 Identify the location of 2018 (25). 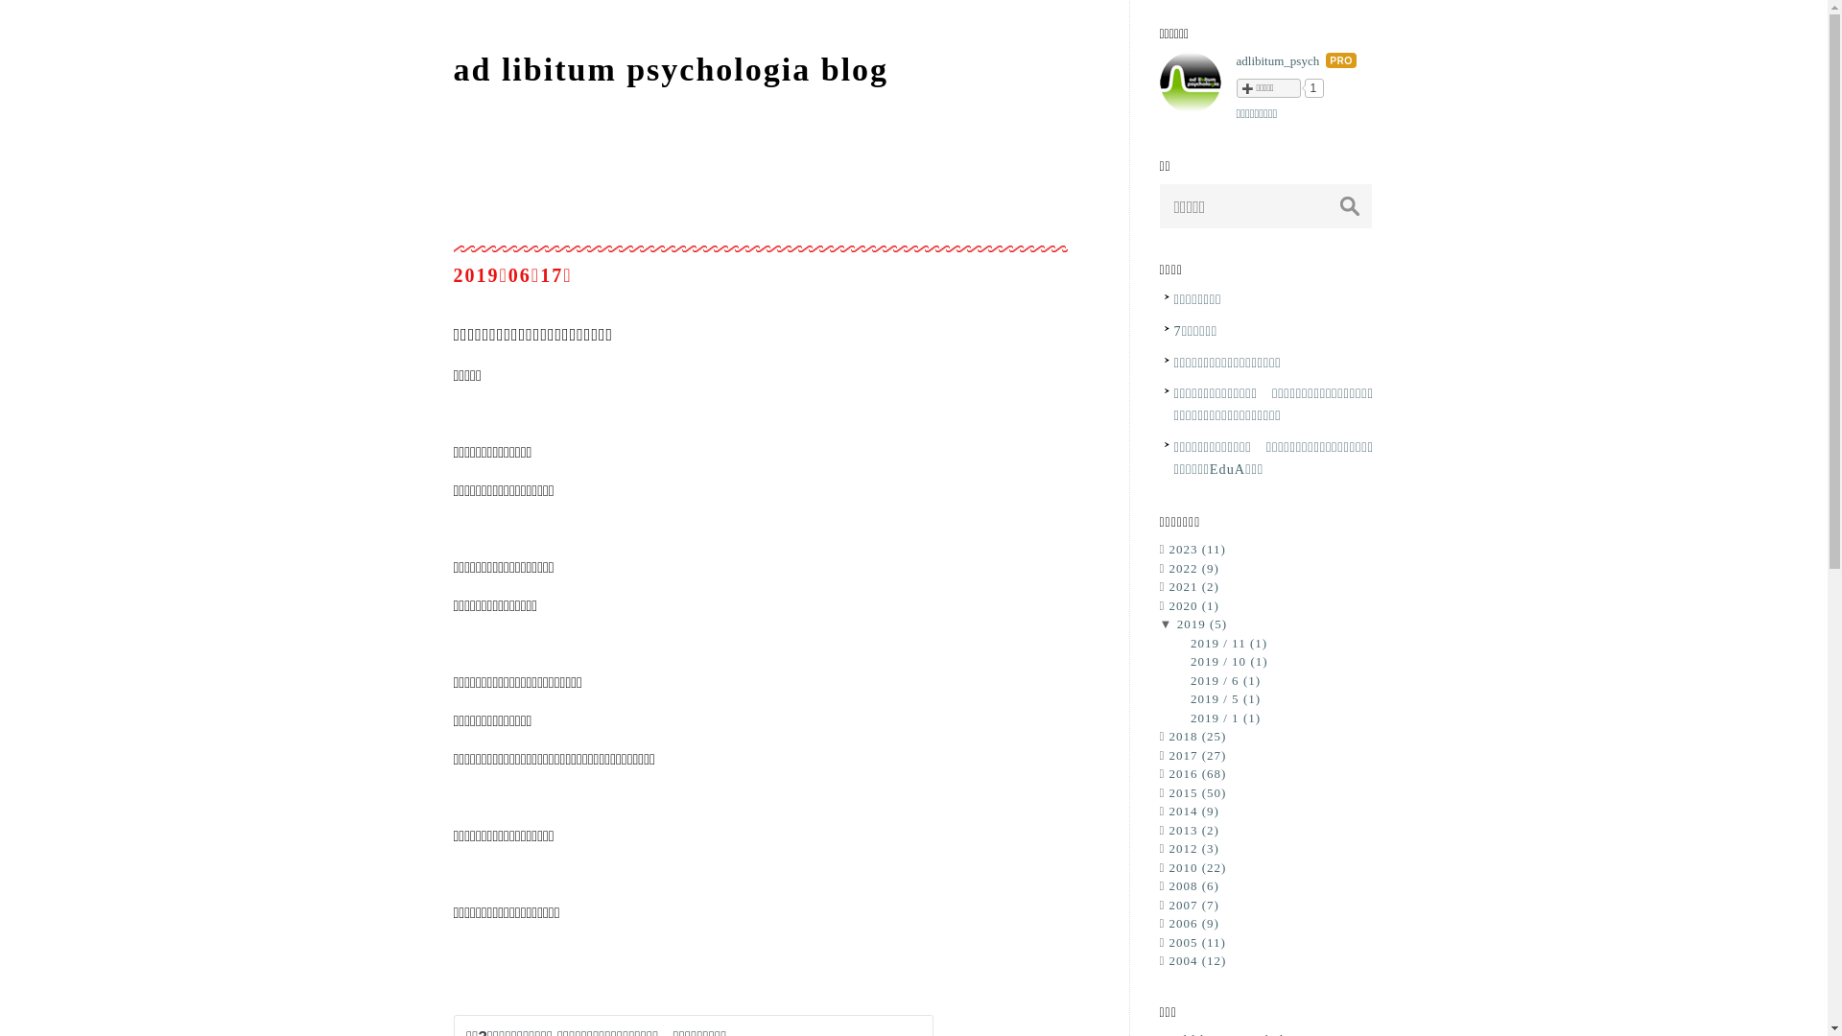
(1197, 737).